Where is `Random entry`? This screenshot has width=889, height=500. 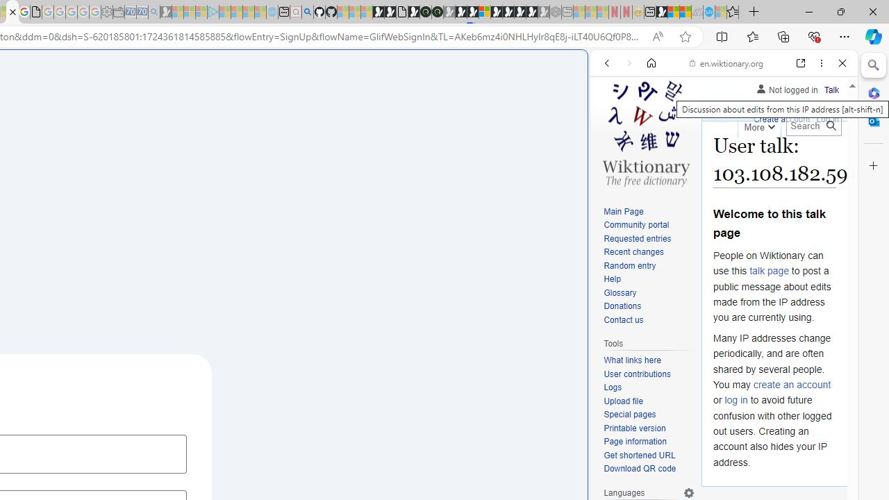 Random entry is located at coordinates (649, 265).